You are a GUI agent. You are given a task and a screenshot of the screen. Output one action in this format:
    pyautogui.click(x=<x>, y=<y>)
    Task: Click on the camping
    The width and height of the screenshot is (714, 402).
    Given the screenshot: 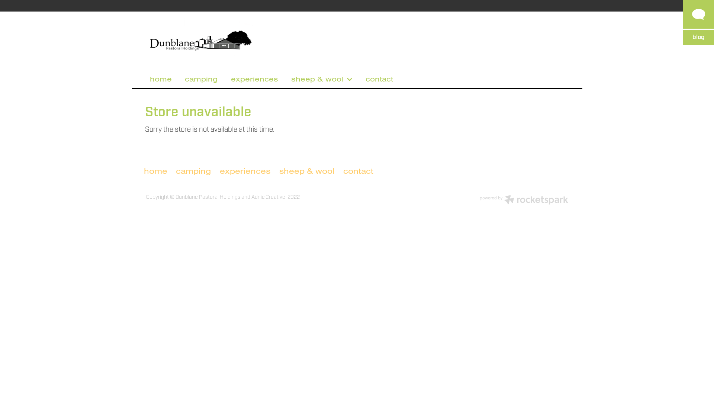 What is the action you would take?
    pyautogui.click(x=193, y=171)
    